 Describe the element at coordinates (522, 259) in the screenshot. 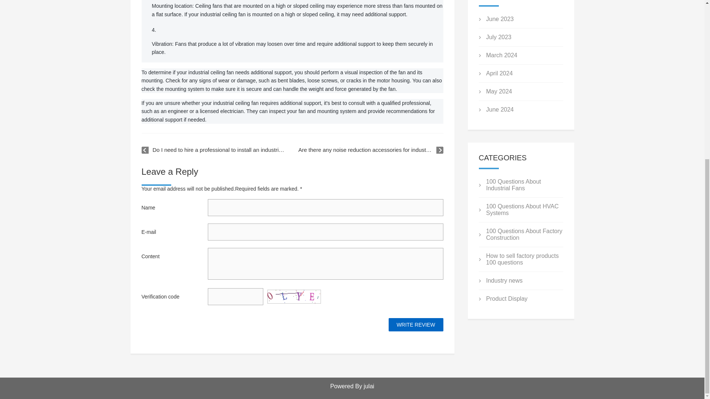

I see `How to sell factory products 100 questions` at that location.